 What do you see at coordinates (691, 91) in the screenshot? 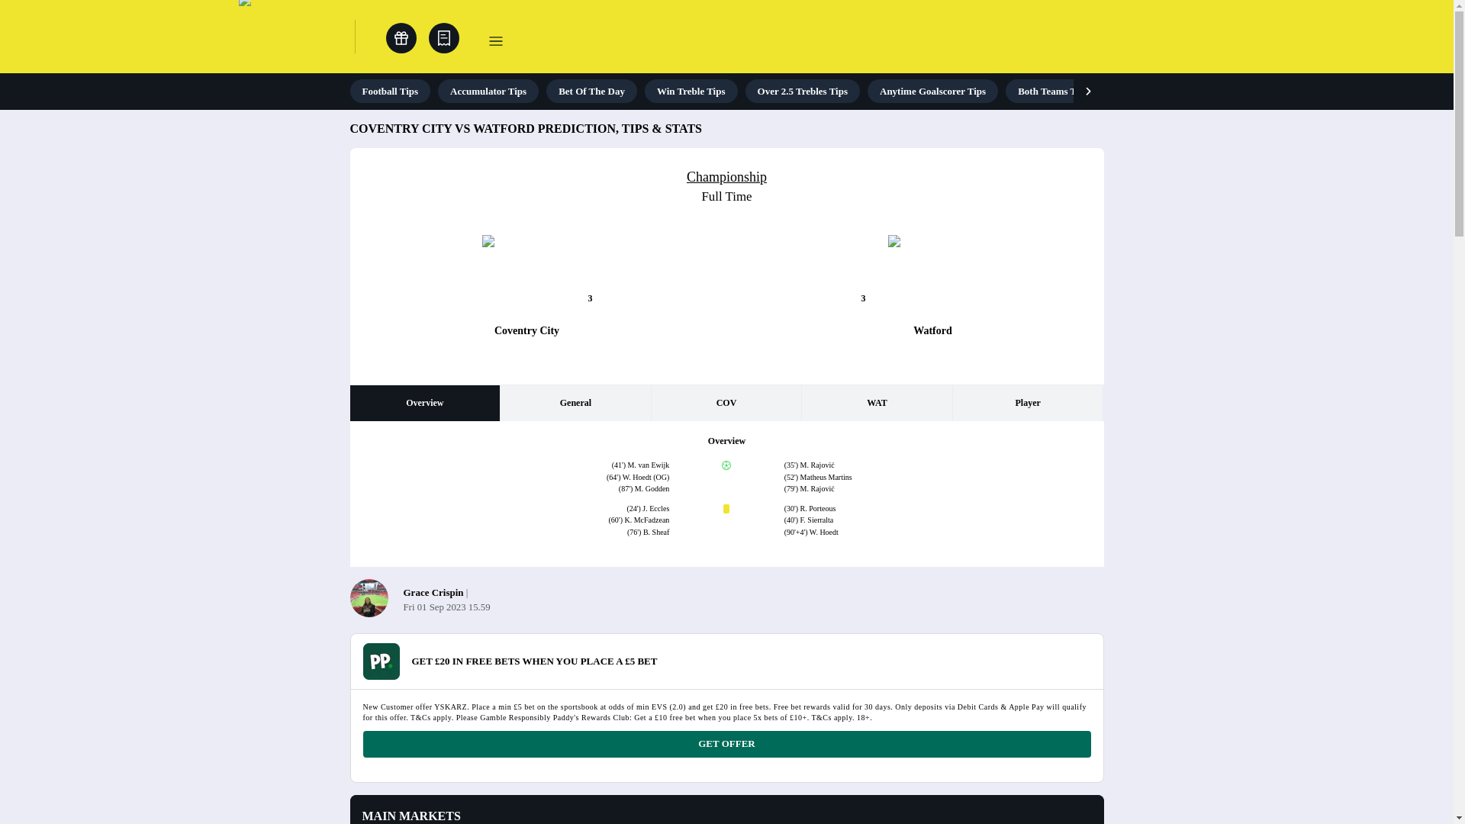
I see `Win Treble Tips` at bounding box center [691, 91].